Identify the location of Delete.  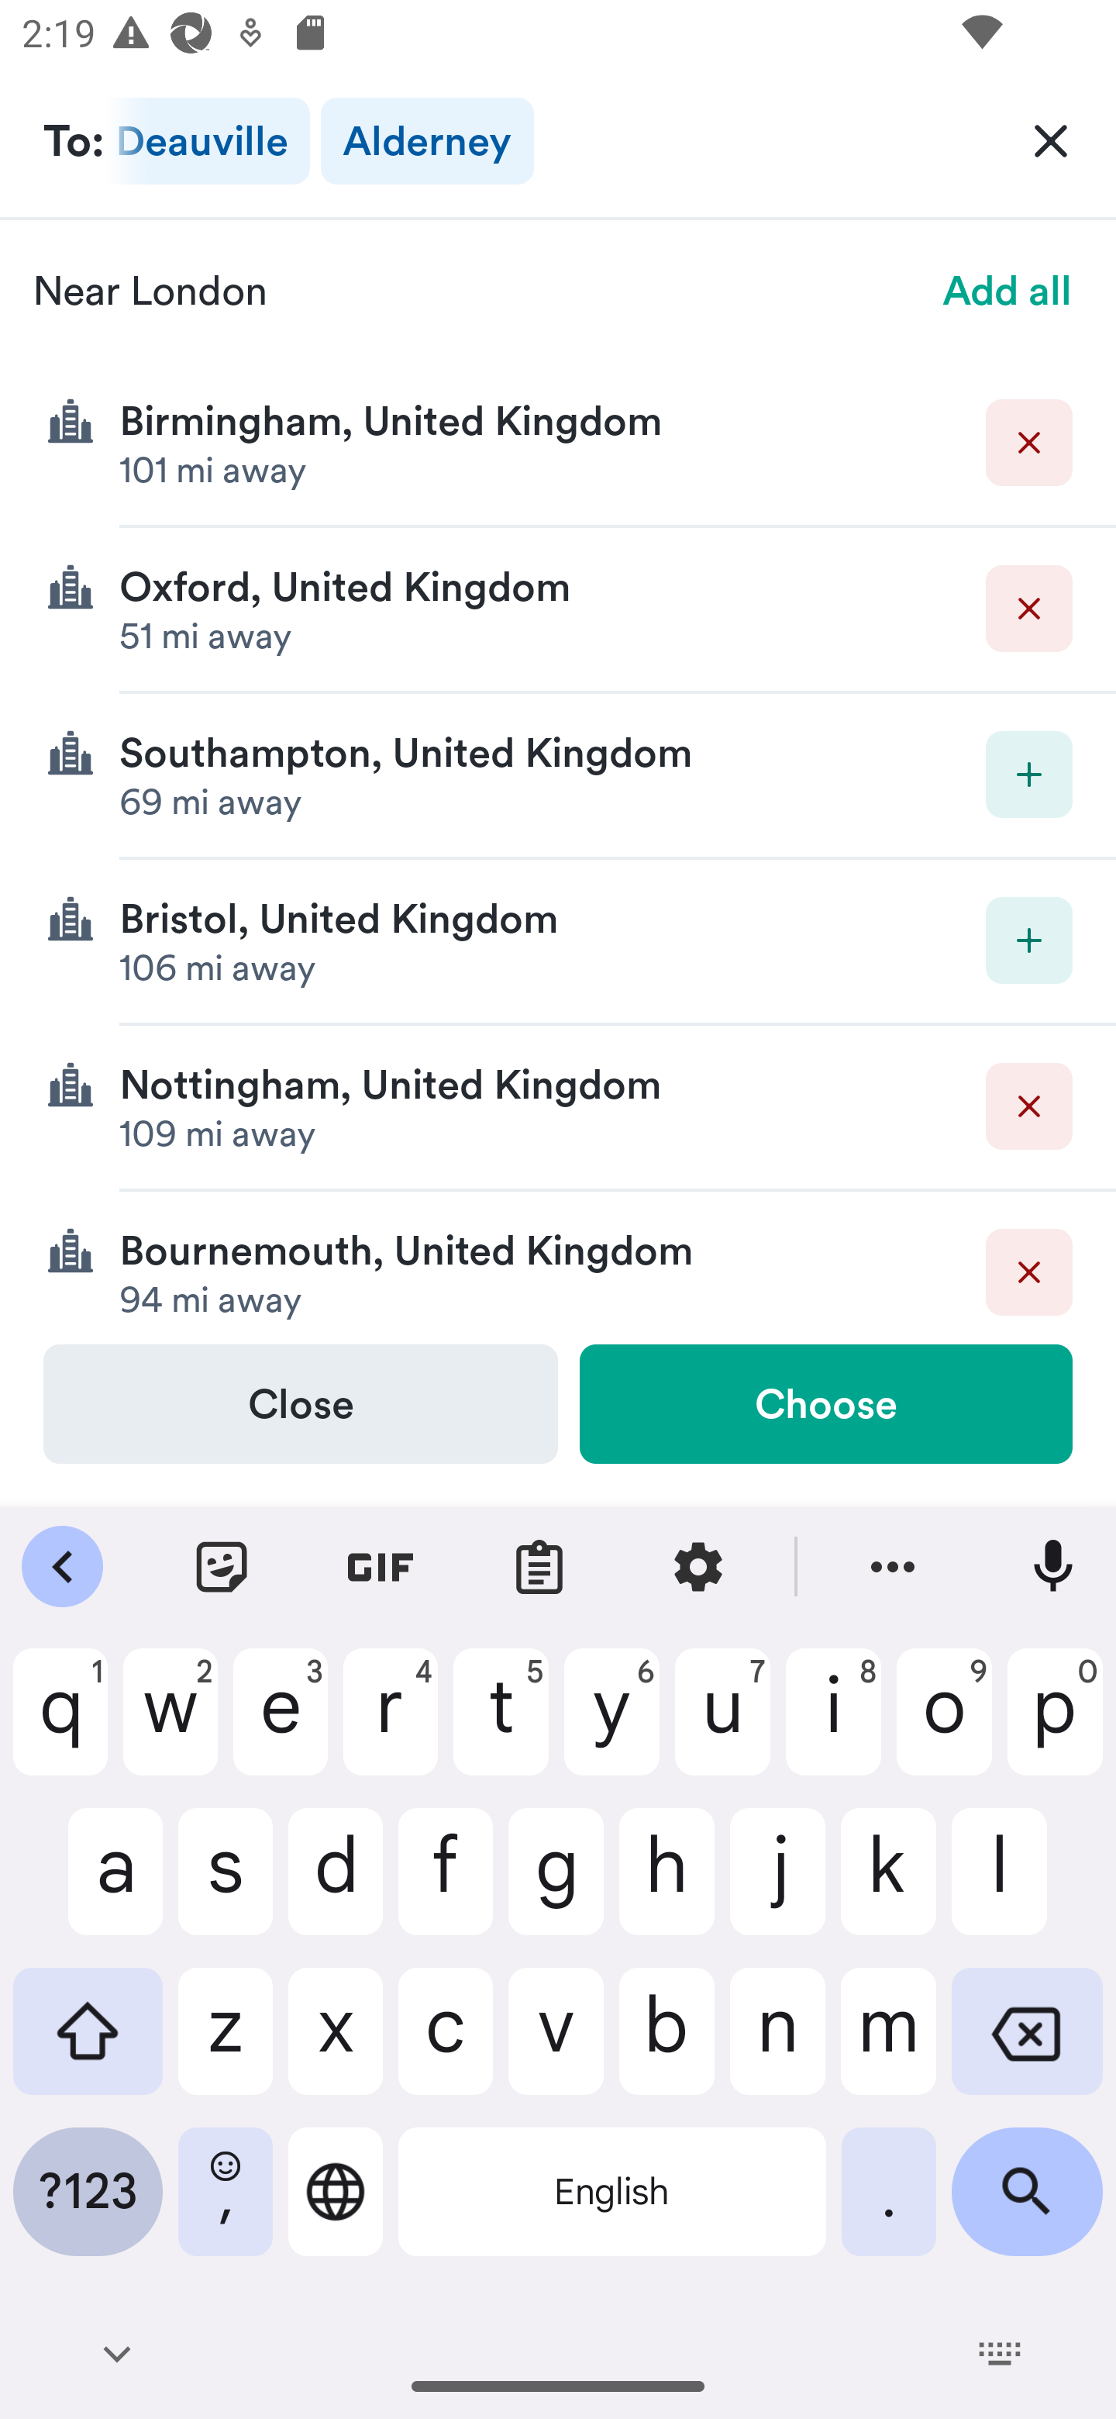
(1029, 442).